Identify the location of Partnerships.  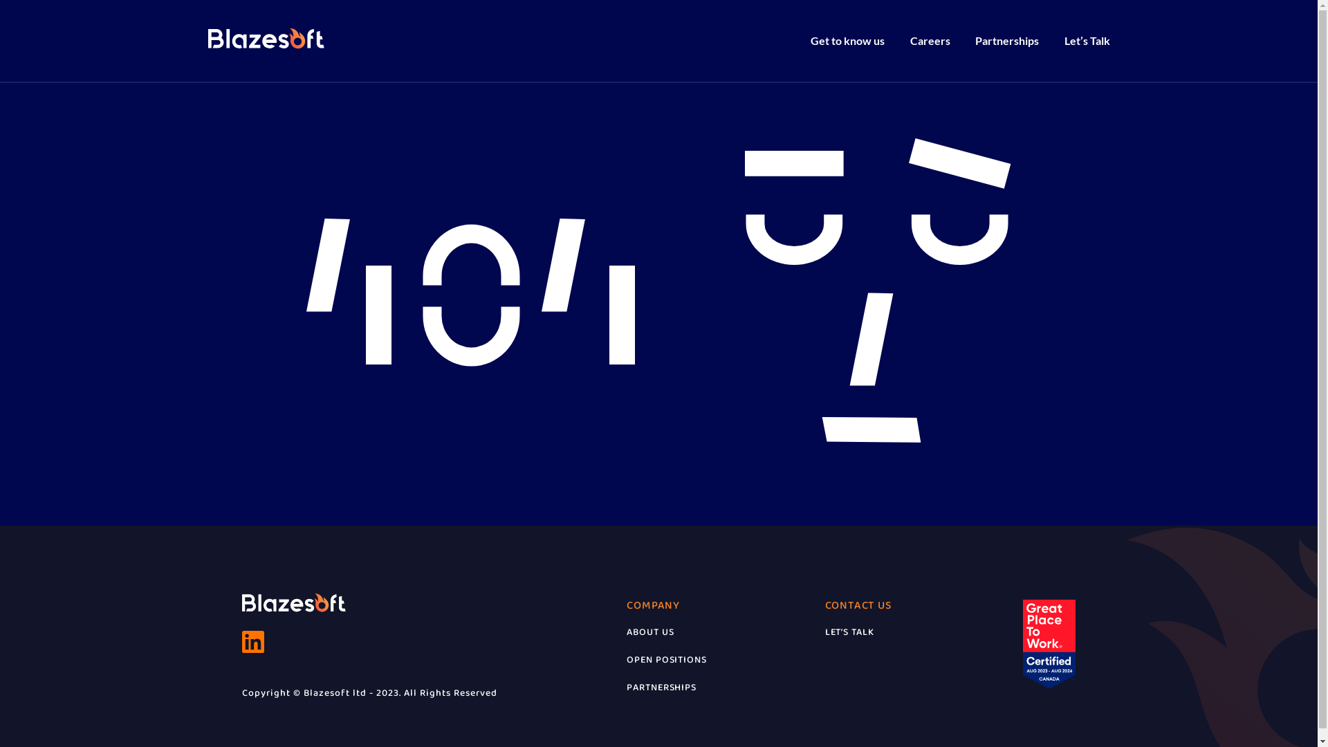
(1007, 40).